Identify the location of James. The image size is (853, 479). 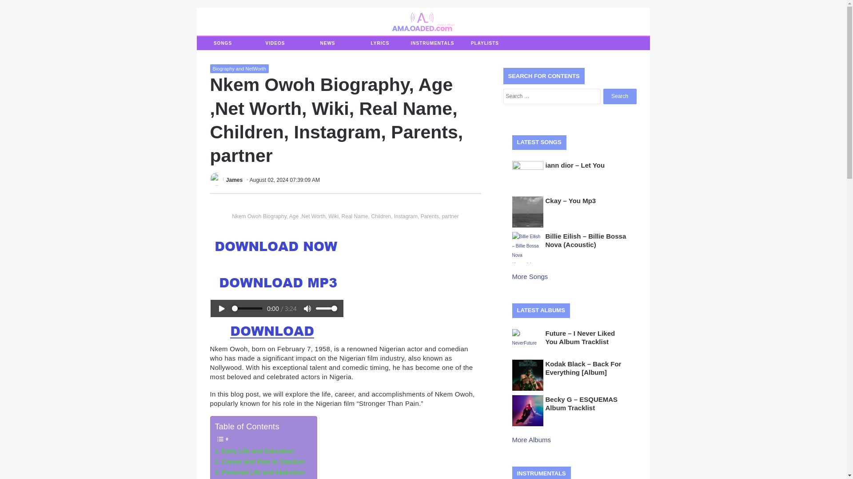
(234, 180).